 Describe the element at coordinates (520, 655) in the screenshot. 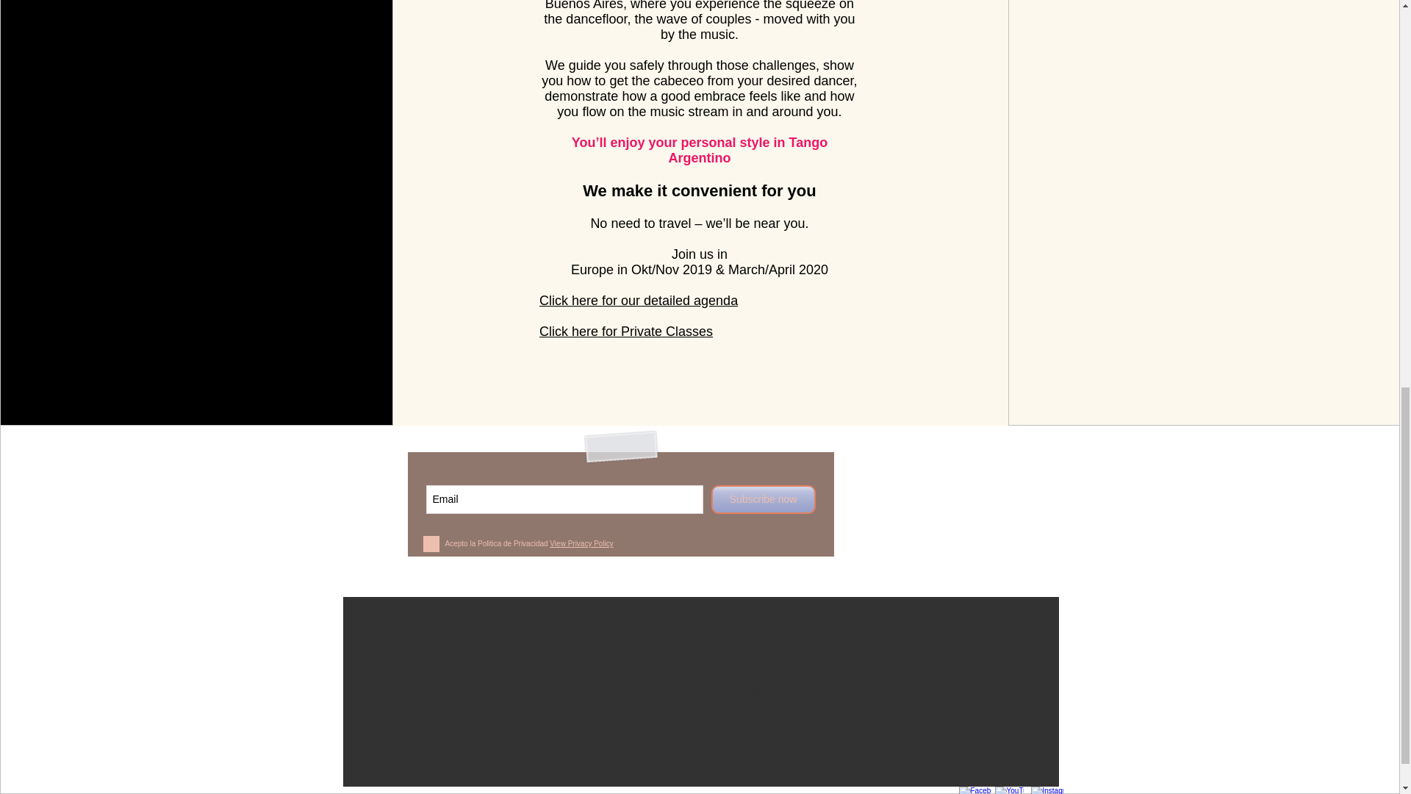

I see `Choreography Seminars` at that location.